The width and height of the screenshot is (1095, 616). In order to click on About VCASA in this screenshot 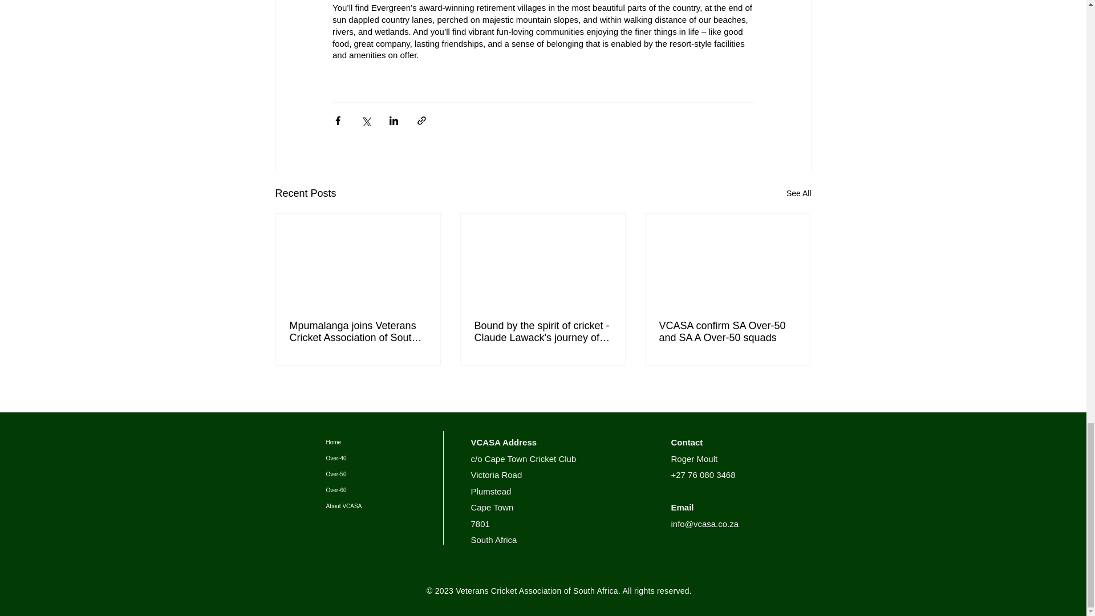, I will do `click(384, 506)`.